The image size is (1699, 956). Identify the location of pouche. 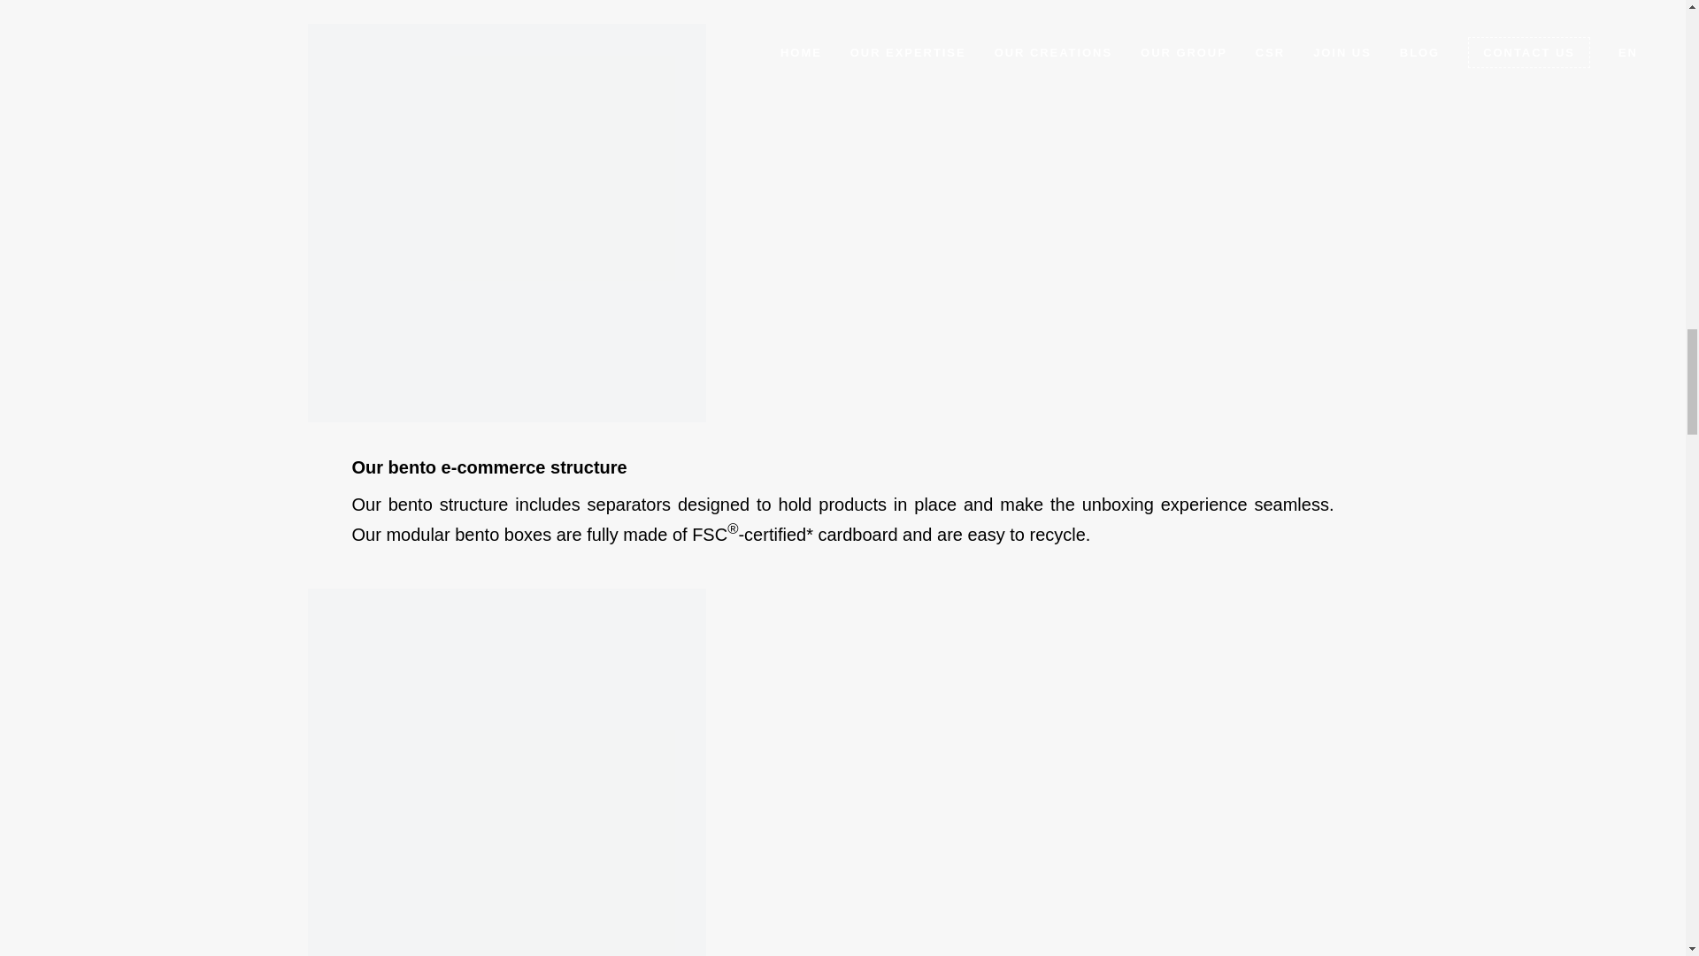
(506, 772).